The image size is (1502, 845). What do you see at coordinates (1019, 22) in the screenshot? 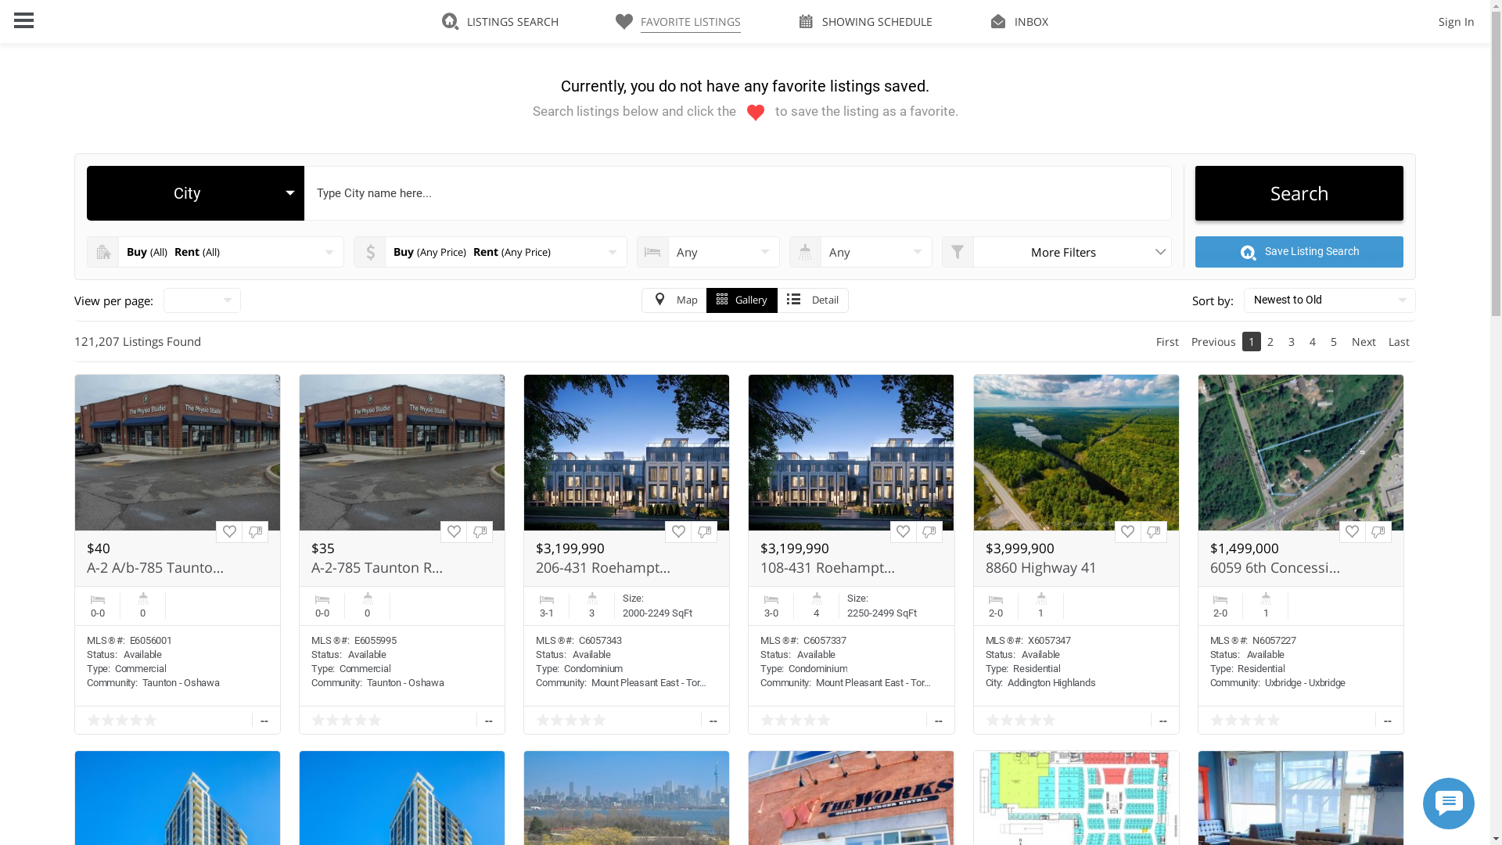
I see `INBOX` at bounding box center [1019, 22].